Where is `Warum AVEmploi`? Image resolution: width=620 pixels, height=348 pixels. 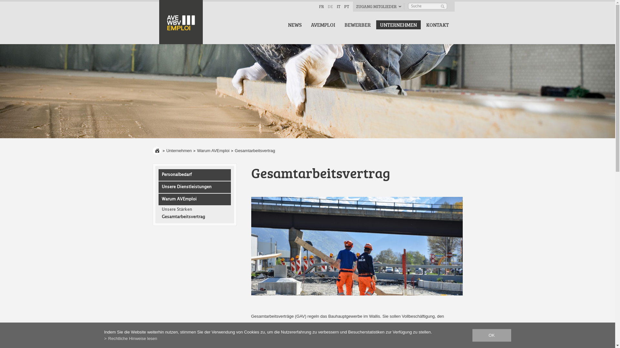 Warum AVEmploi is located at coordinates (213, 151).